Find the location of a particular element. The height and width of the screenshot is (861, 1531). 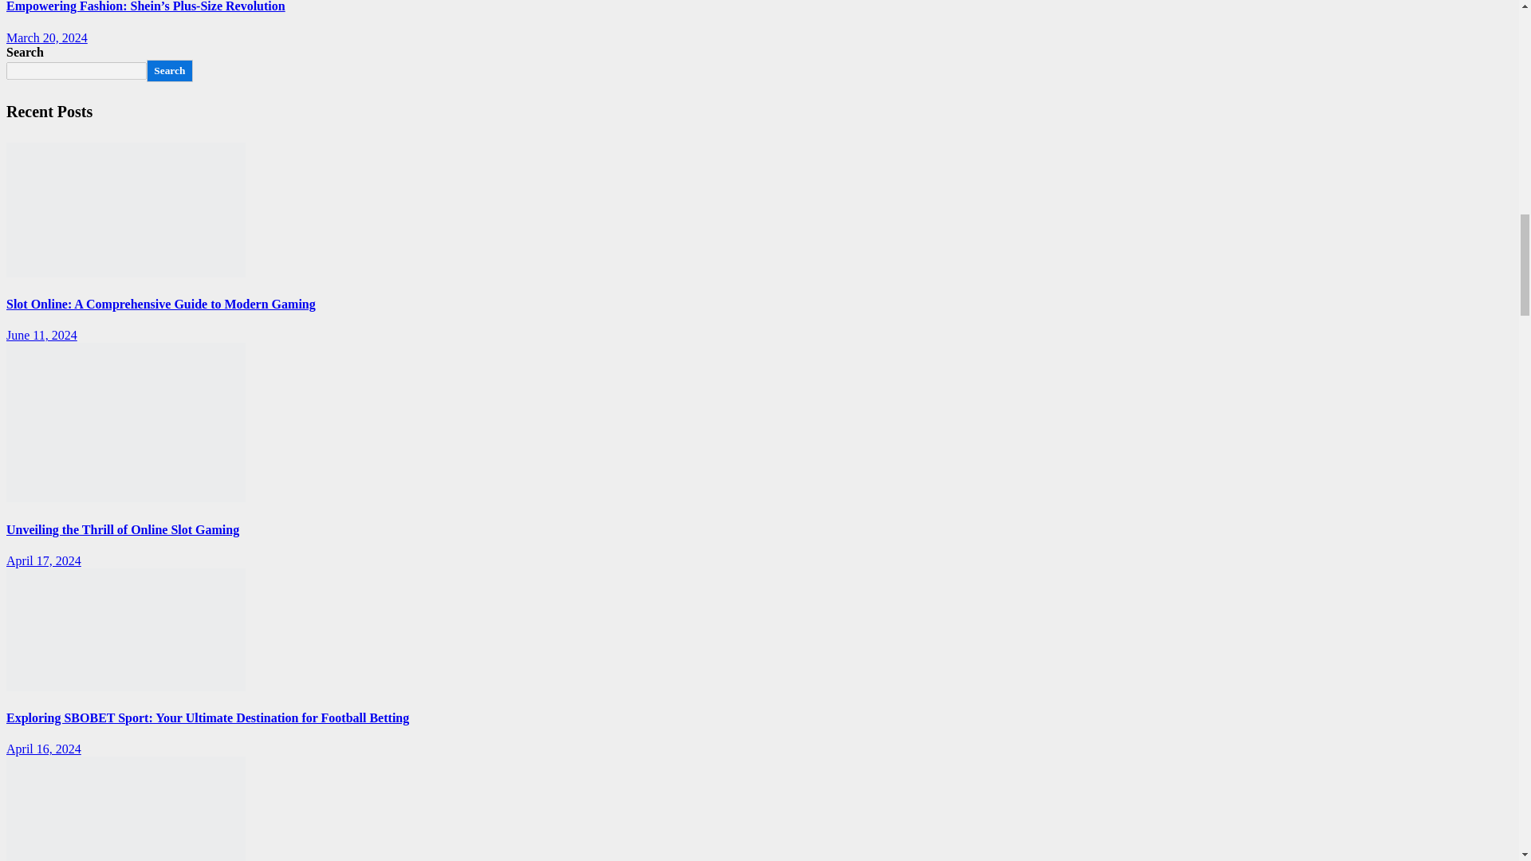

Unveiling the Thrill of Online Slot Gaming is located at coordinates (125, 422).